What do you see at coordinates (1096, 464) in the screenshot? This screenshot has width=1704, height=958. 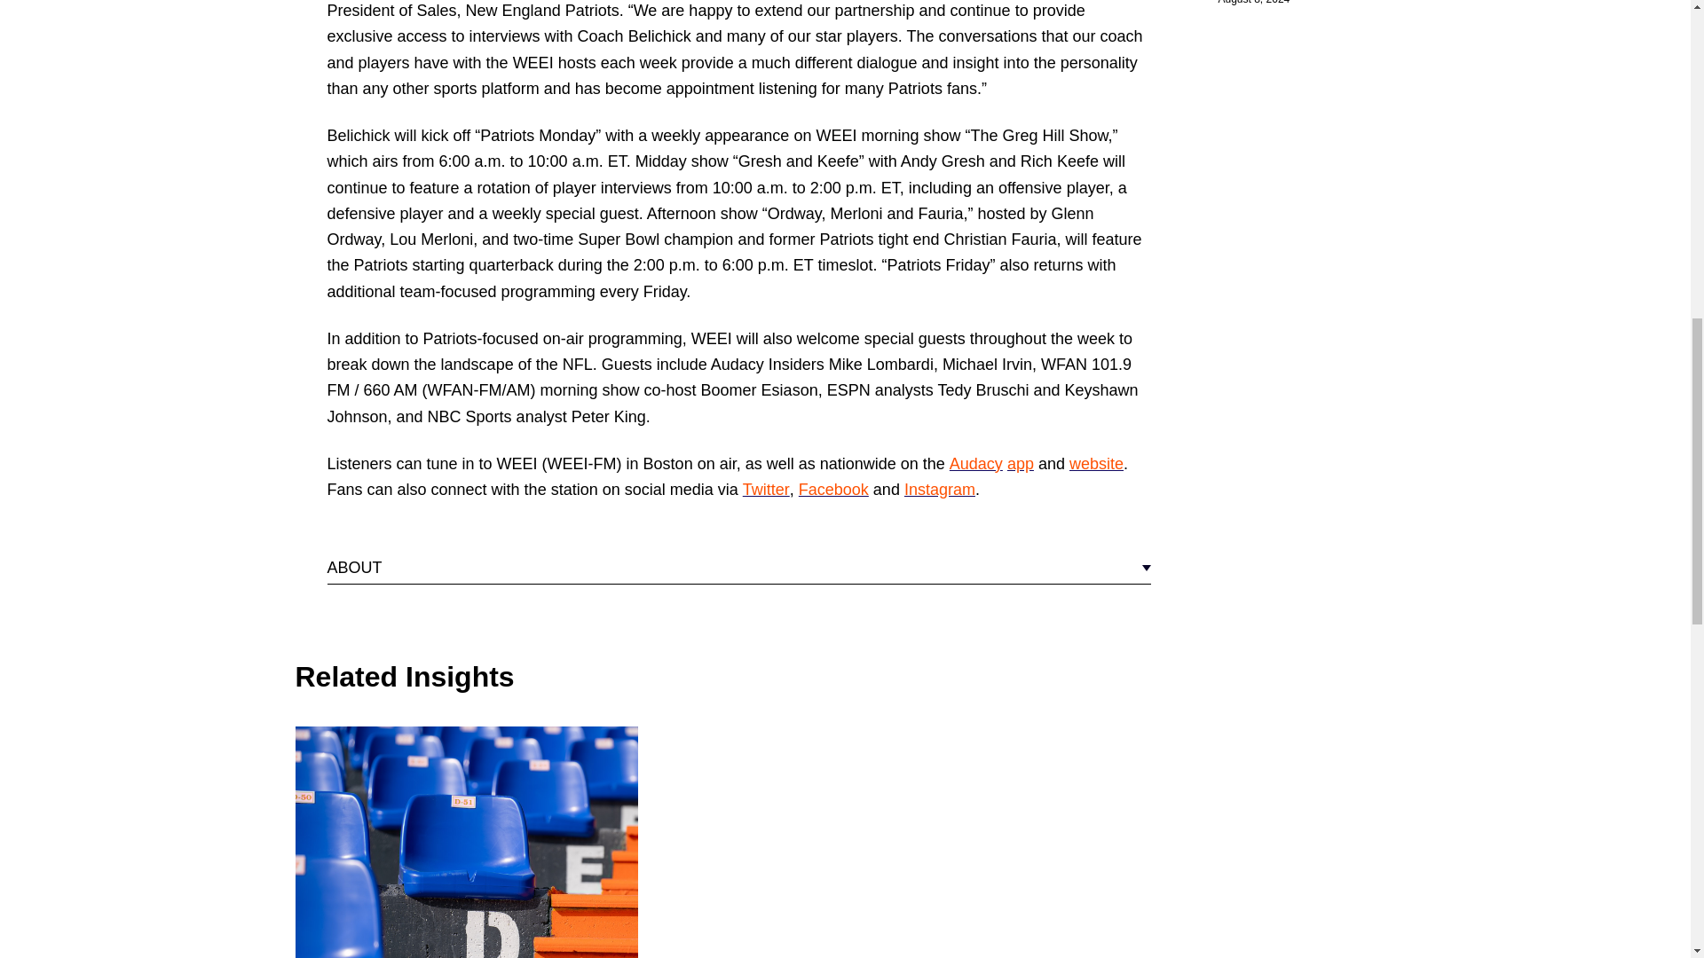 I see `website` at bounding box center [1096, 464].